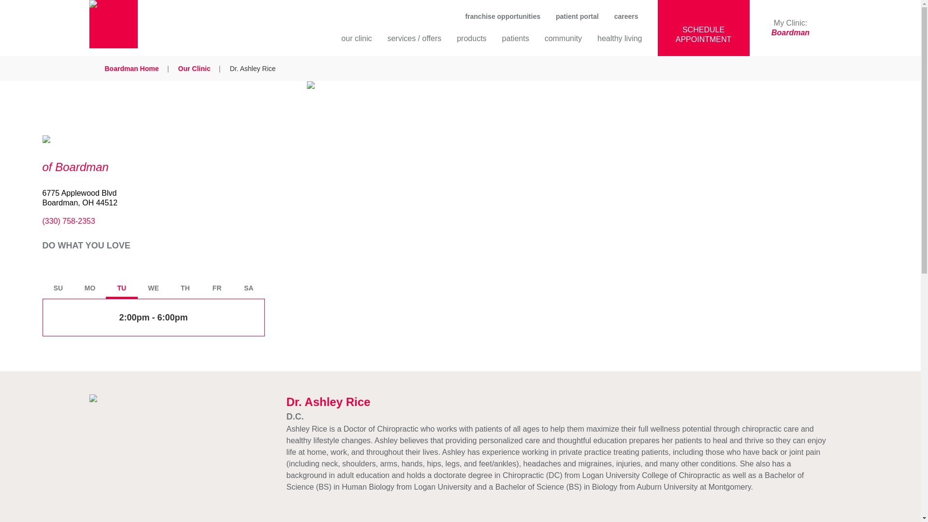  I want to click on careers, so click(626, 16).